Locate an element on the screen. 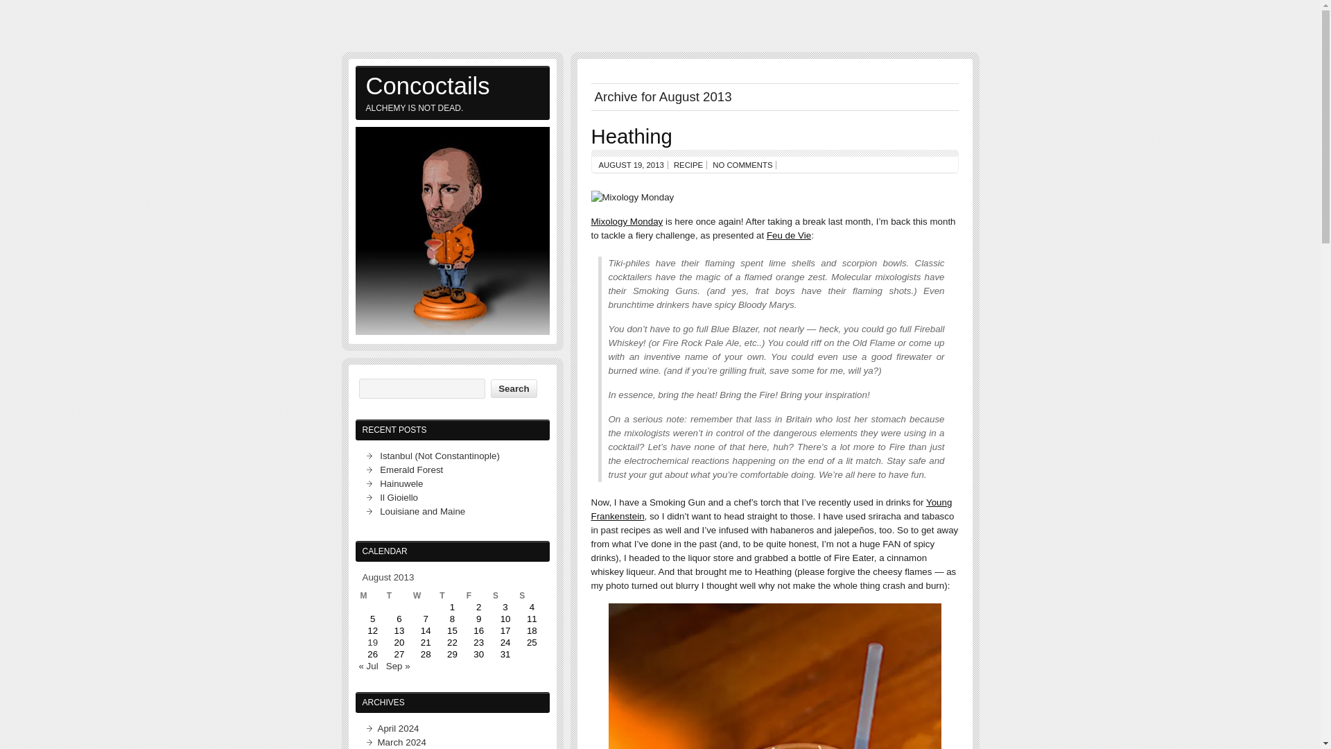  AUGUST 19, 2013 is located at coordinates (632, 165).